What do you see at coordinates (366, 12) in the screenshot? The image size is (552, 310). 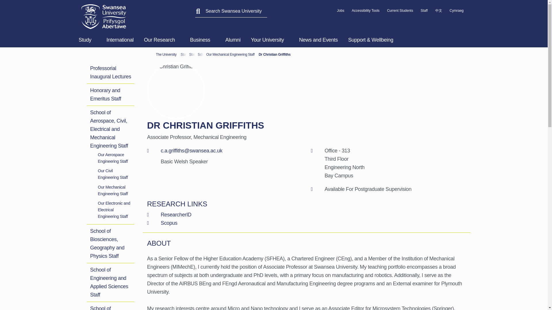 I see `Accessibility Tools` at bounding box center [366, 12].